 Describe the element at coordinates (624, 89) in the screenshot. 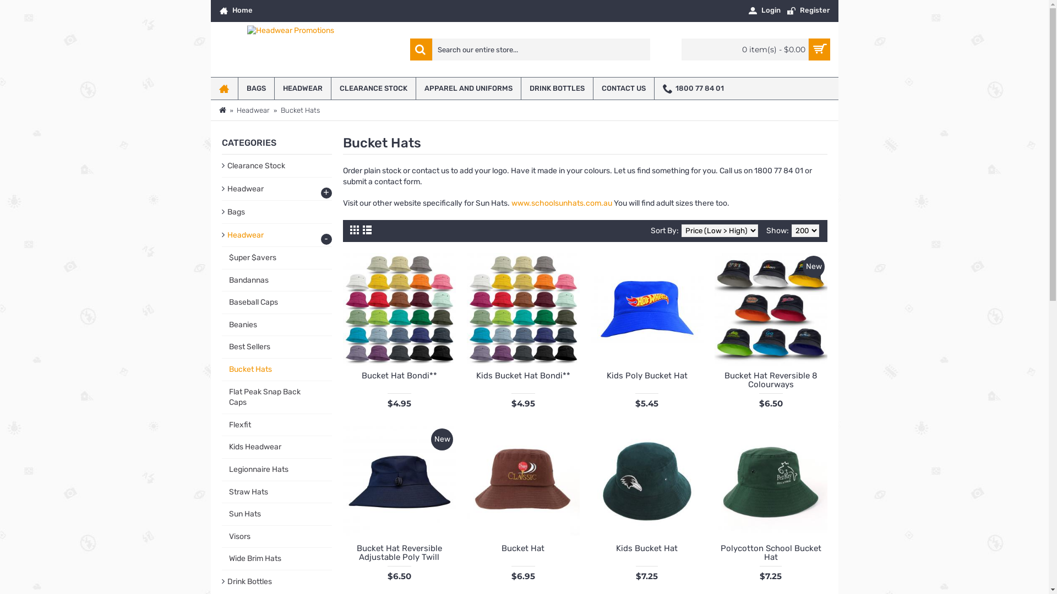

I see `CONTACT US` at that location.